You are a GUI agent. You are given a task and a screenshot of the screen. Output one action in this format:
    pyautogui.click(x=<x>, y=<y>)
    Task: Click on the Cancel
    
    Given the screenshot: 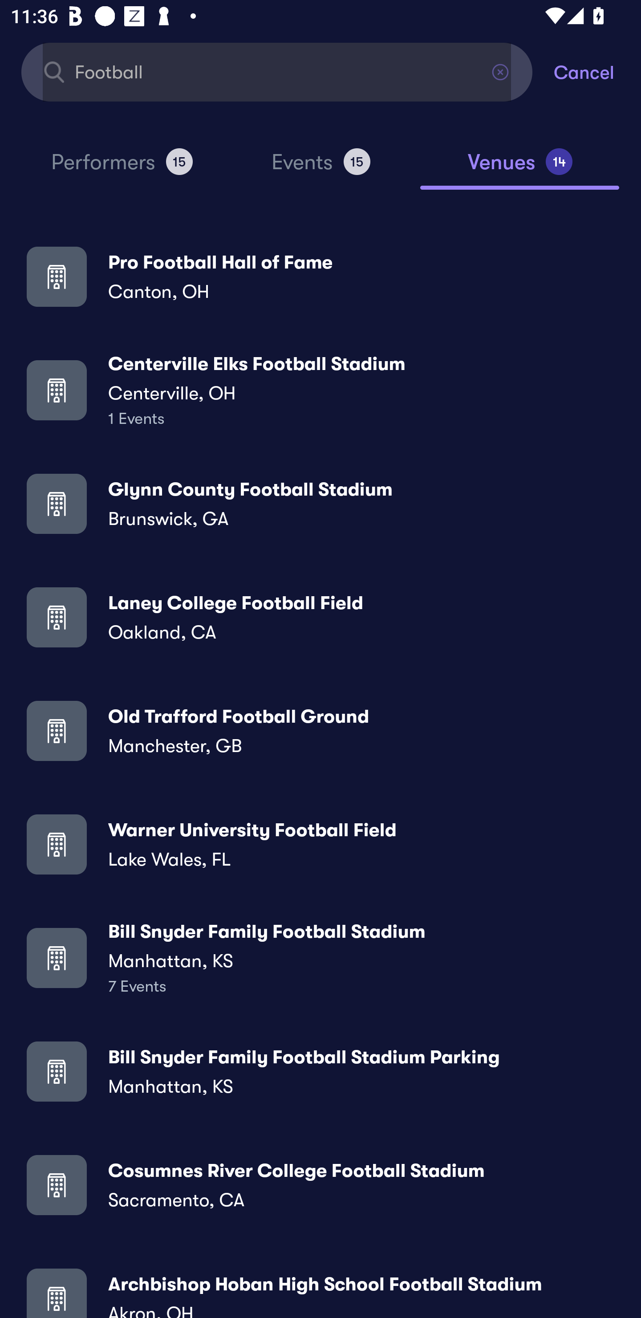 What is the action you would take?
    pyautogui.click(x=597, y=71)
    